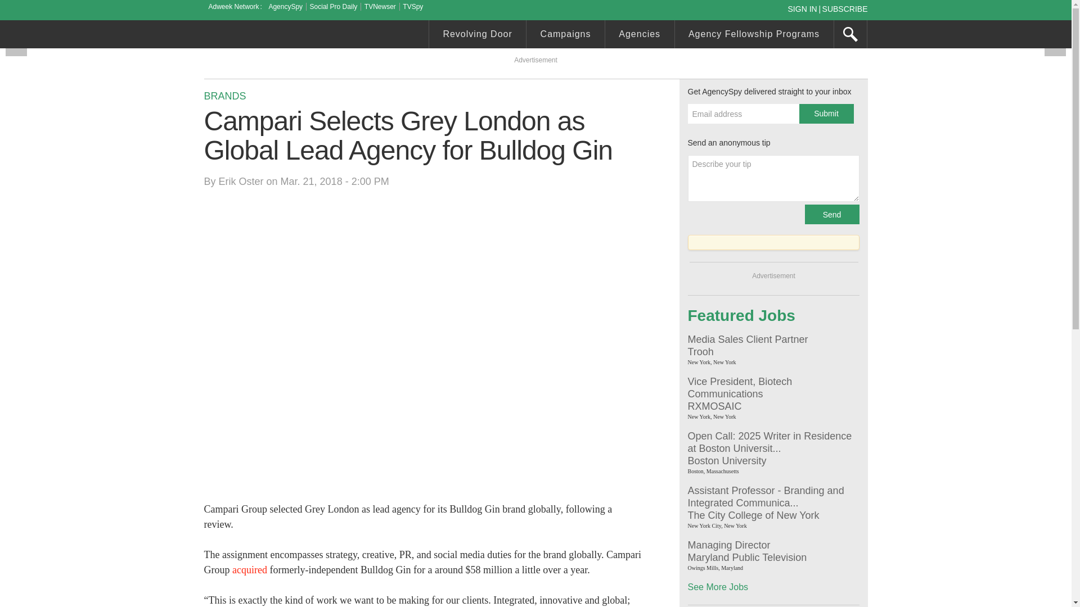  I want to click on Submit, so click(826, 114).